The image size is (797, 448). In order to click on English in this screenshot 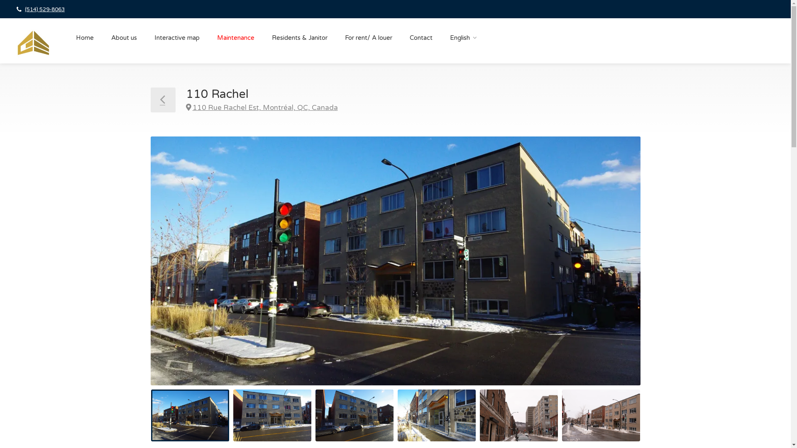, I will do `click(463, 38)`.